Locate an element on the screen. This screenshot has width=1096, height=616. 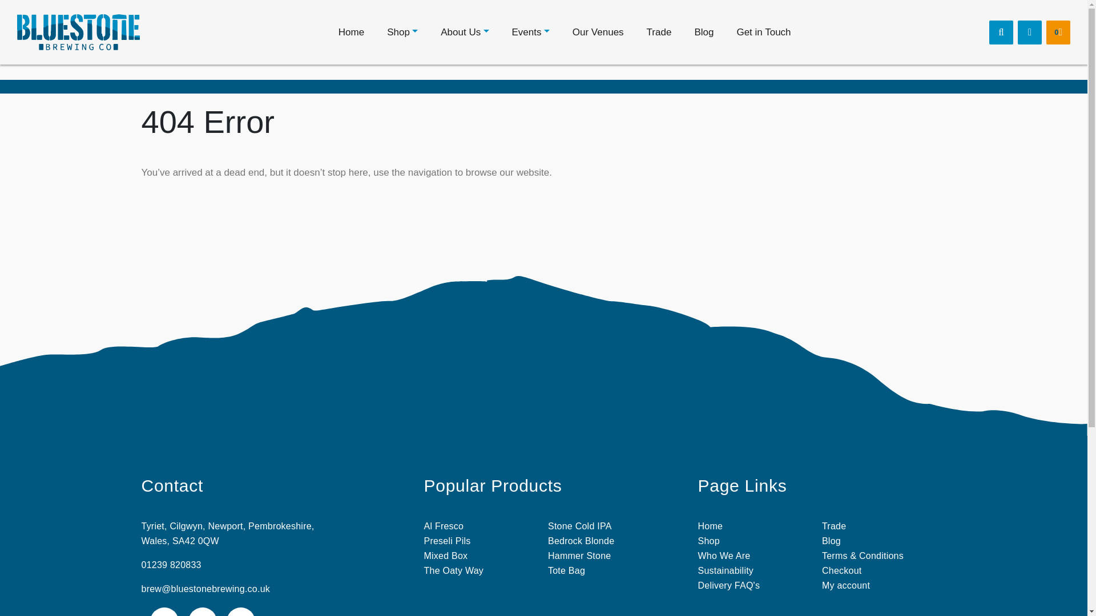
Stone Cold IPA is located at coordinates (580, 526).